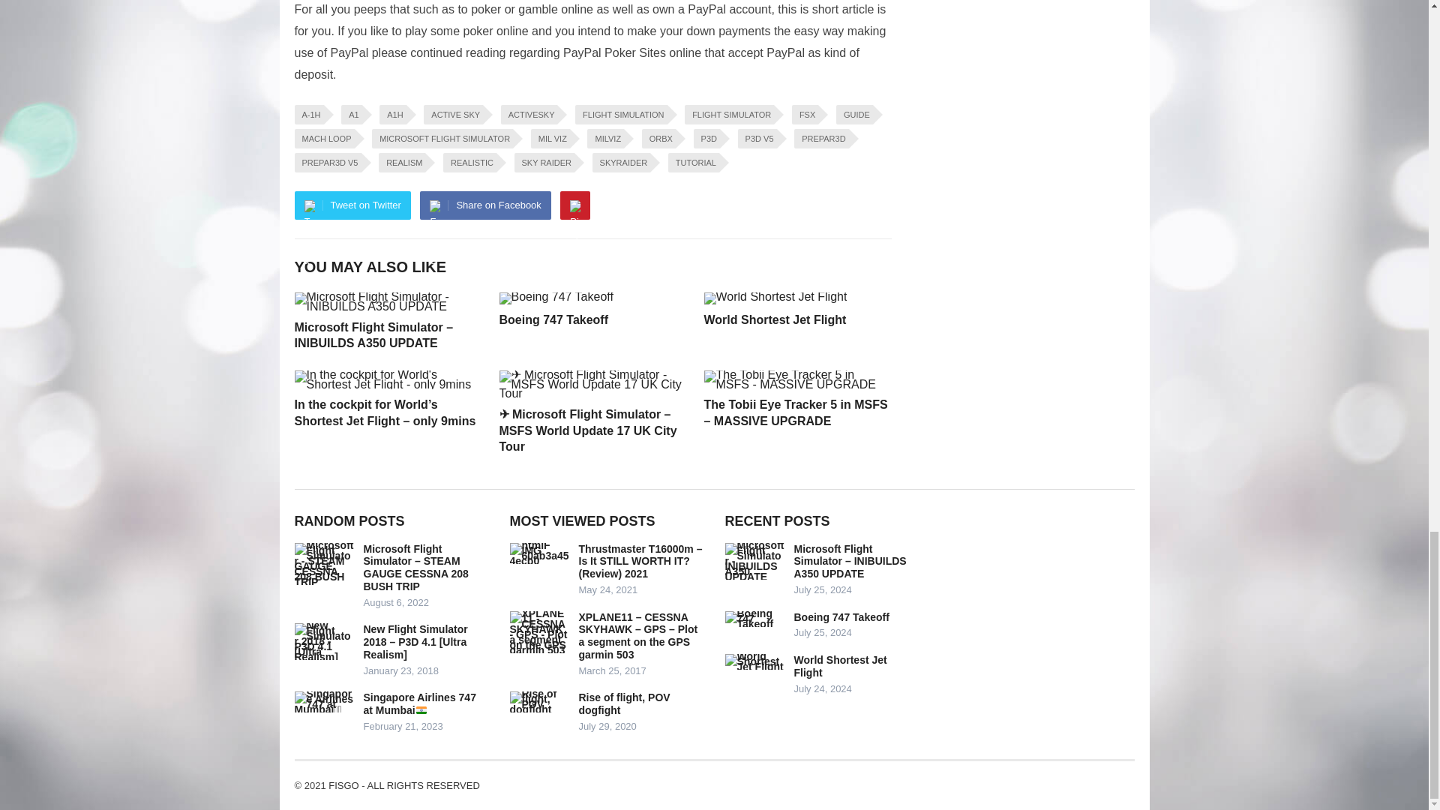 The image size is (1440, 810). I want to click on ACTIVE SKY, so click(453, 115).